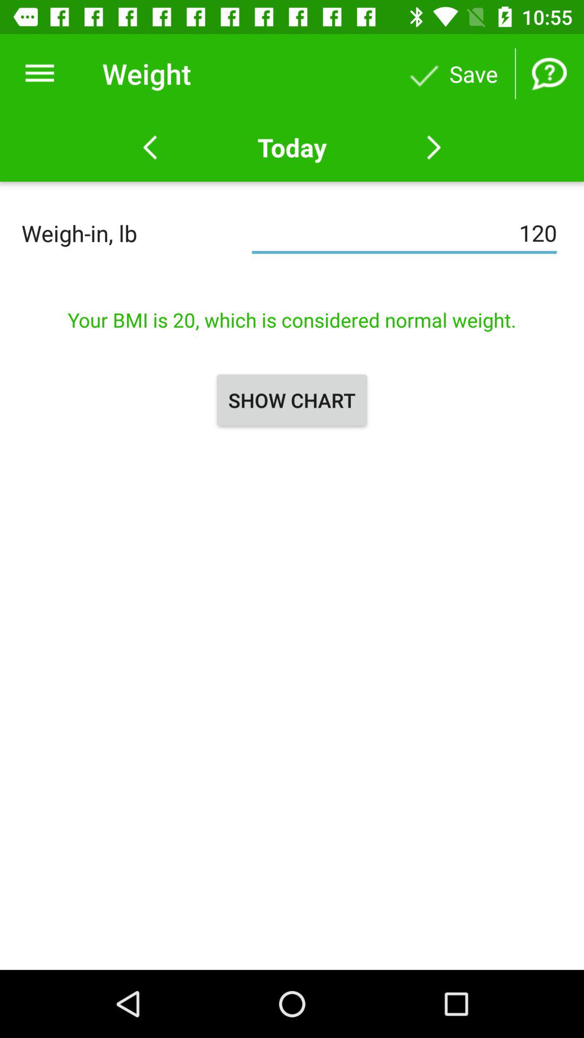 This screenshot has height=1038, width=584. I want to click on jump to today, so click(291, 147).